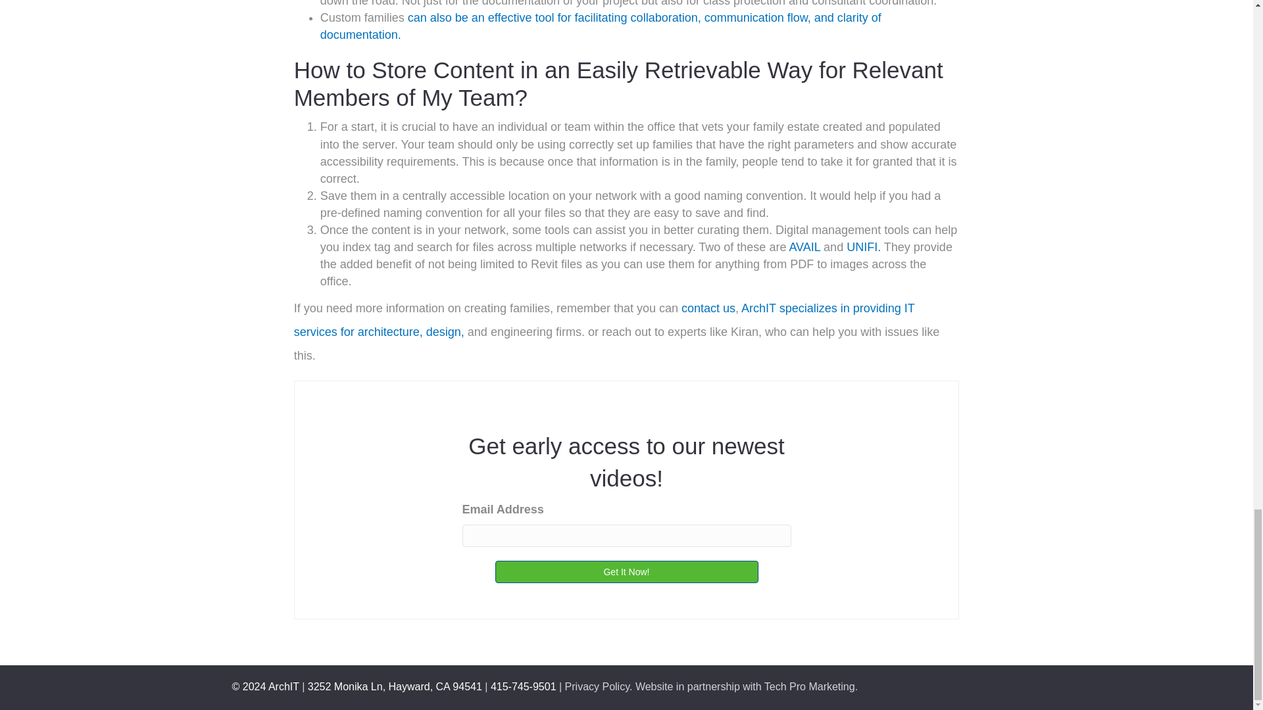 This screenshot has width=1263, height=710. What do you see at coordinates (804, 247) in the screenshot?
I see `AVAIL` at bounding box center [804, 247].